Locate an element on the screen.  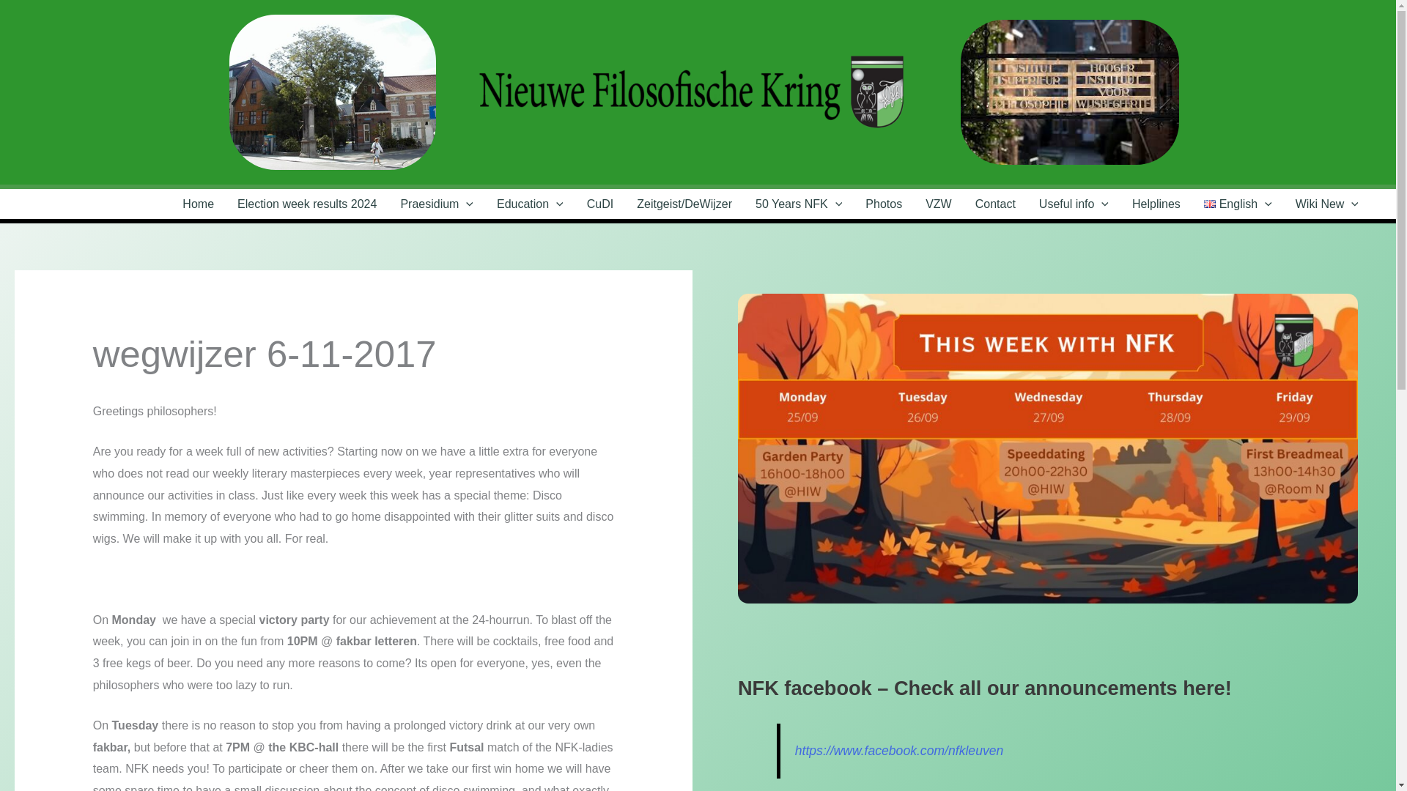
Election week results 2024 is located at coordinates (306, 204).